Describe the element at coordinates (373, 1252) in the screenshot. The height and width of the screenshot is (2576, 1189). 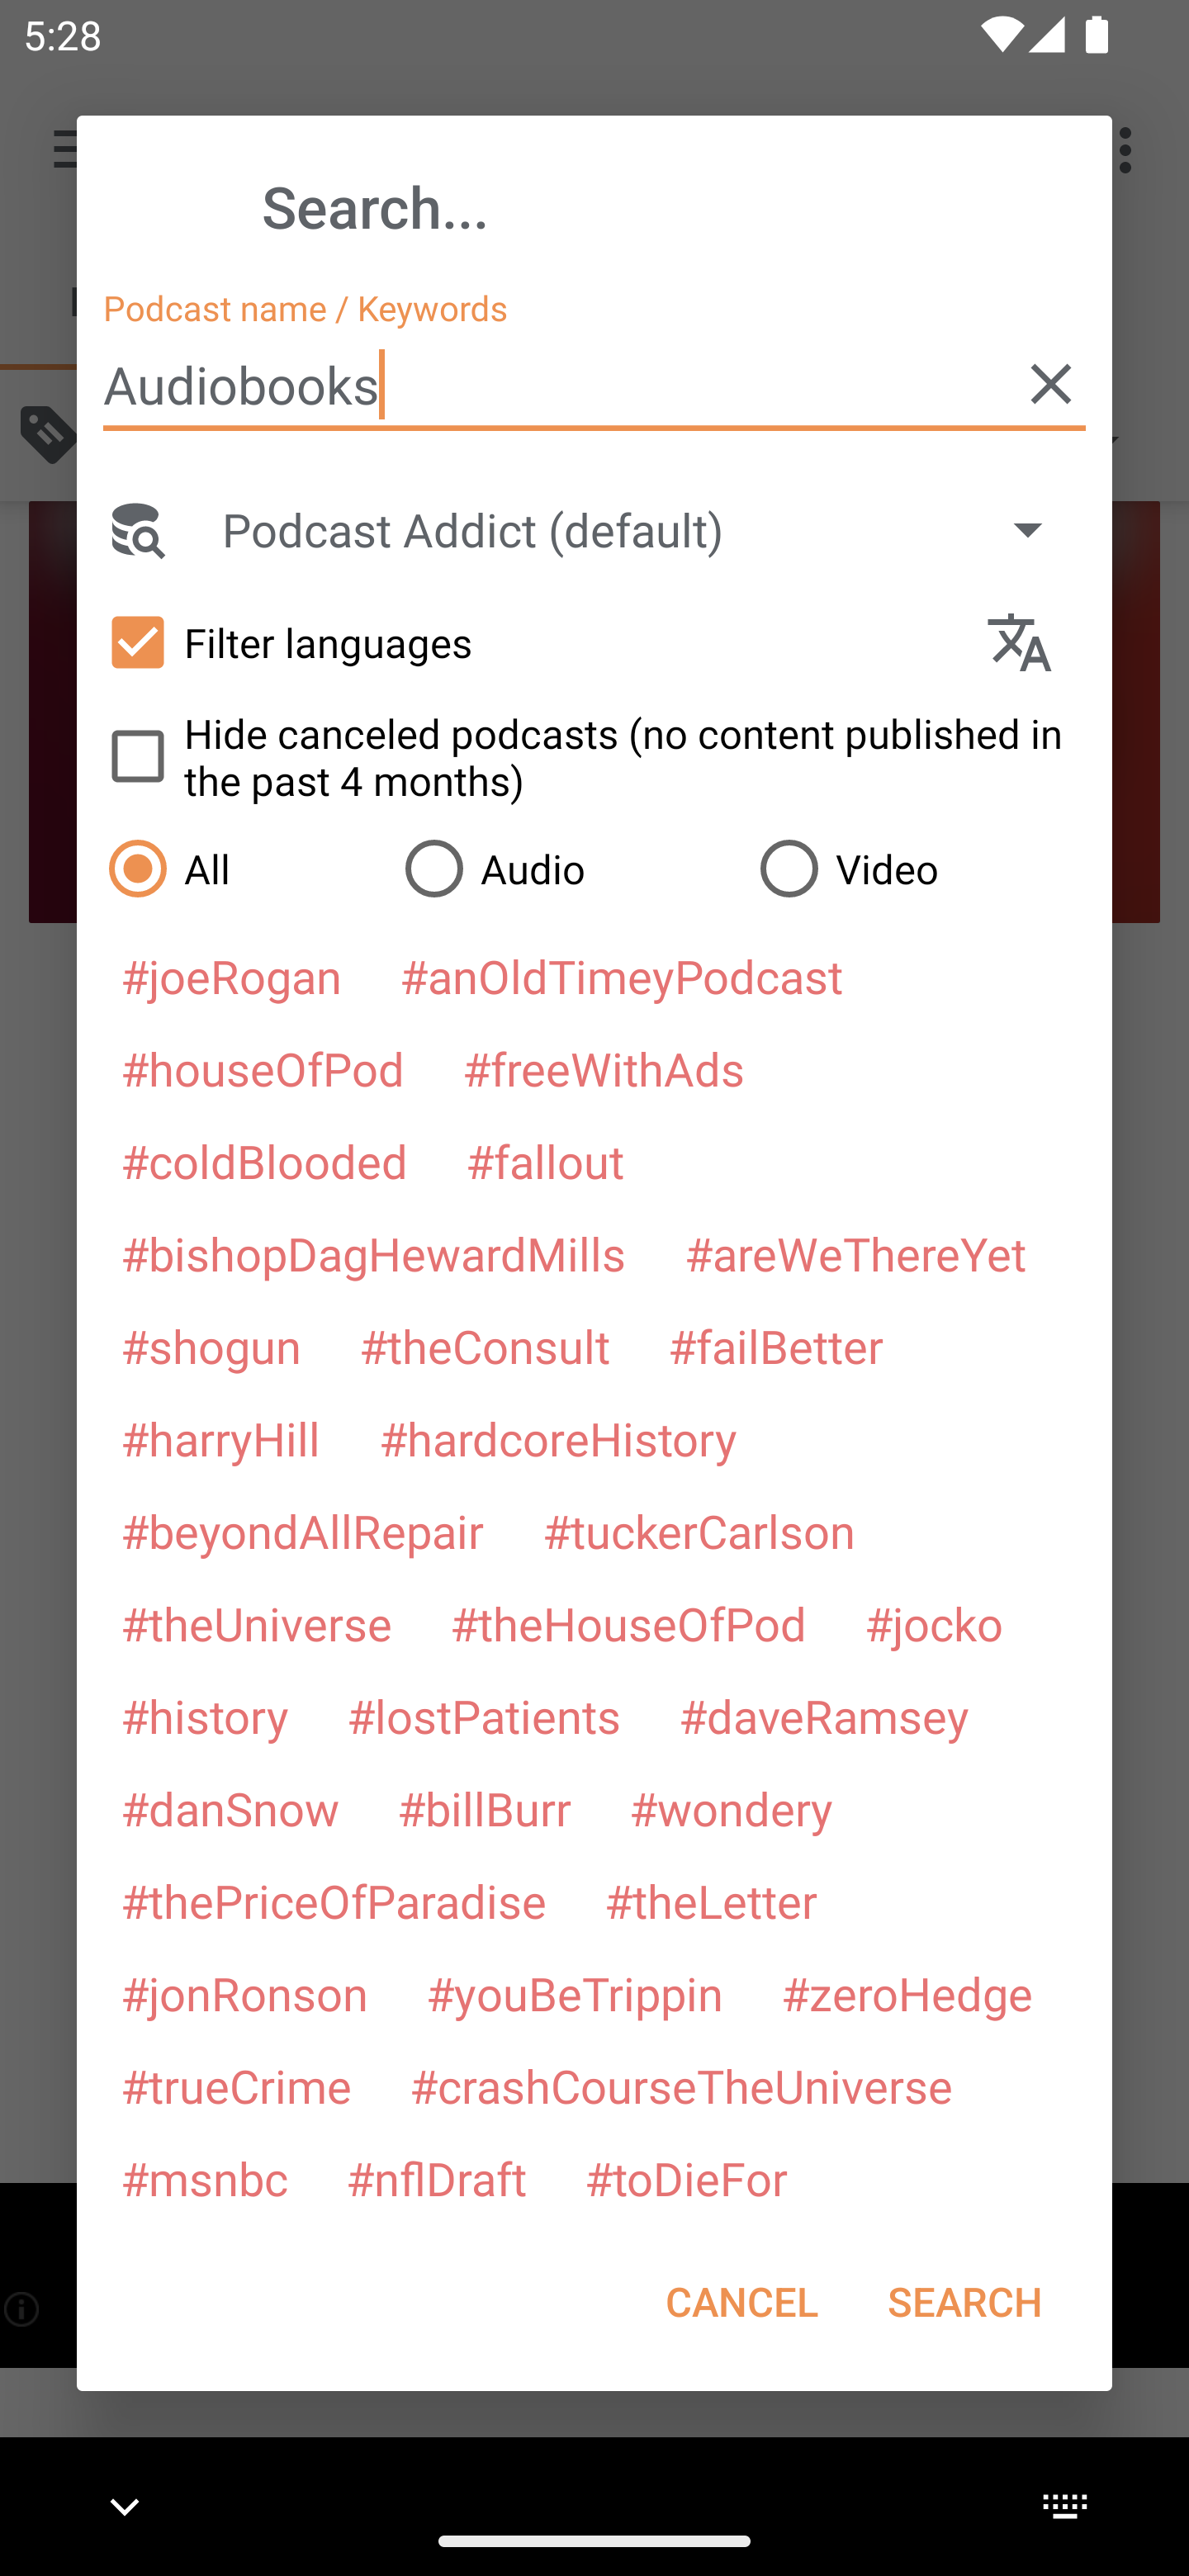
I see `#bishopDagHewardMills` at that location.